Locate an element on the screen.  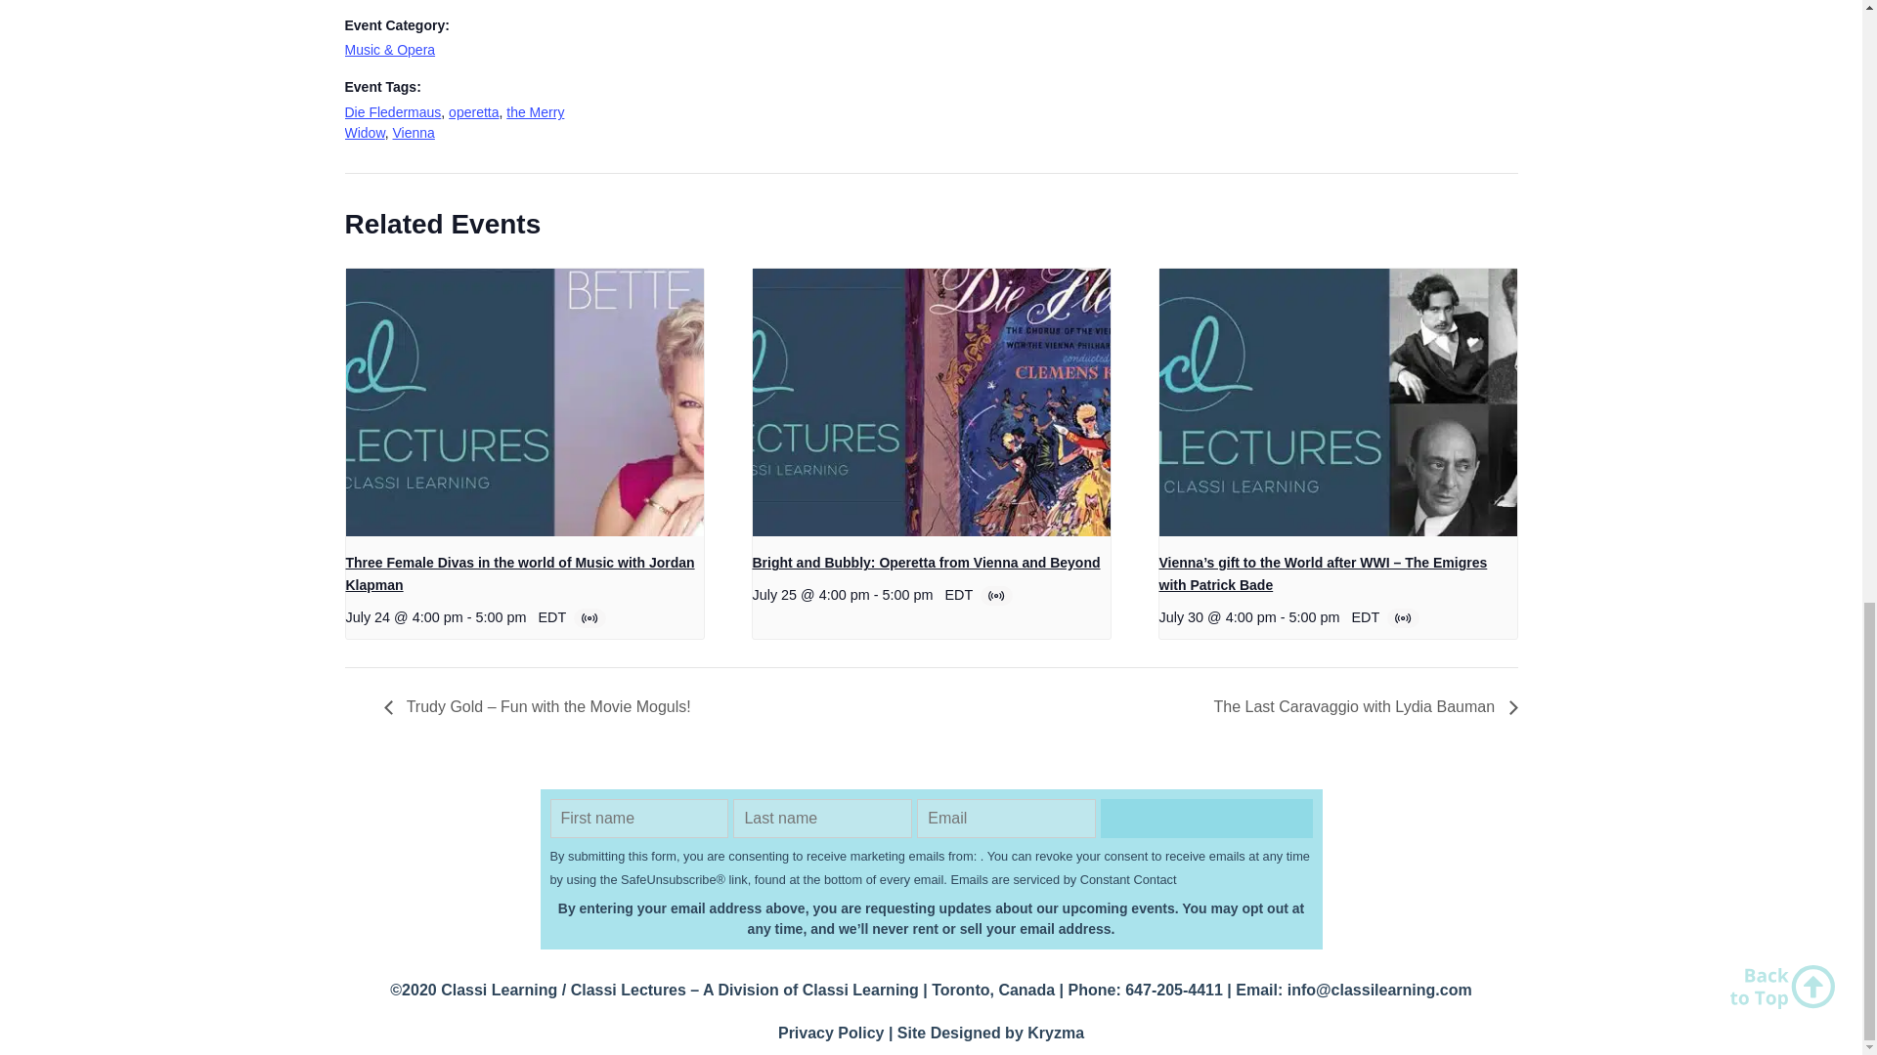
Virtual Event is located at coordinates (590, 617).